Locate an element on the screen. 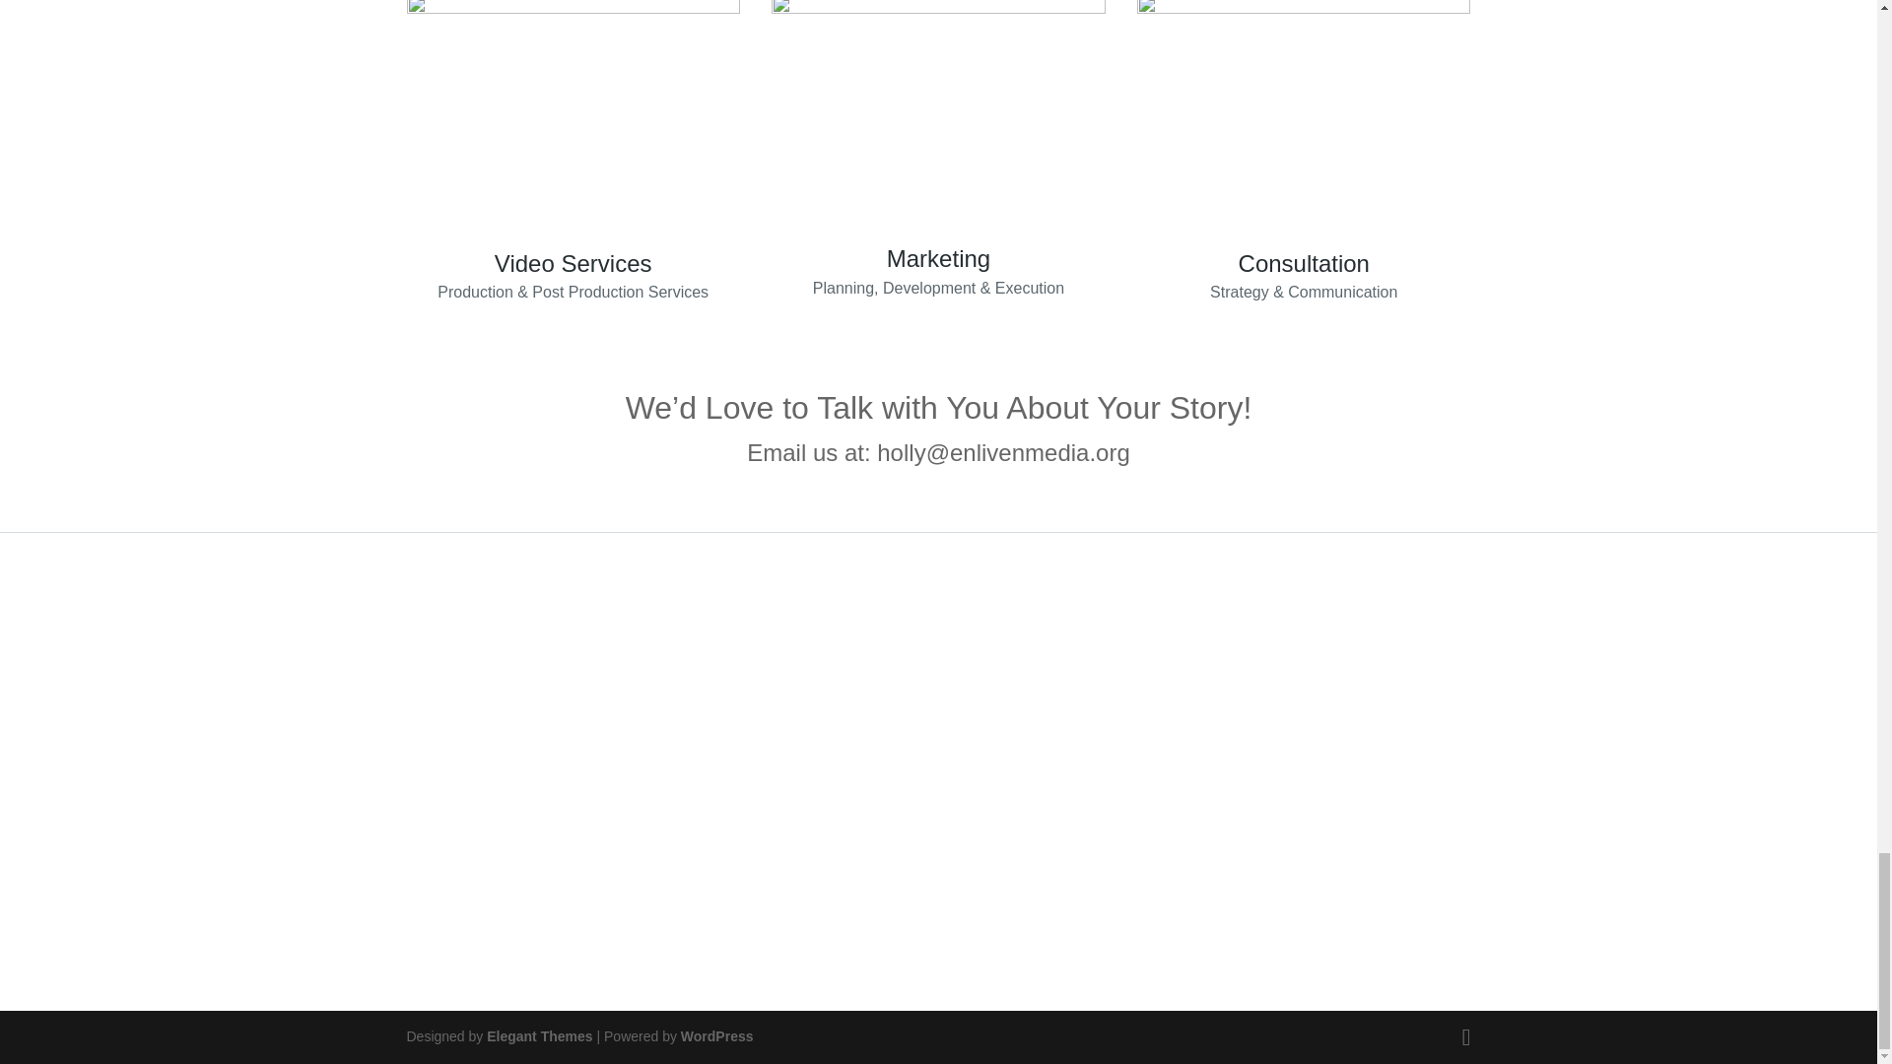  Premium WordPress Themes is located at coordinates (538, 1036).